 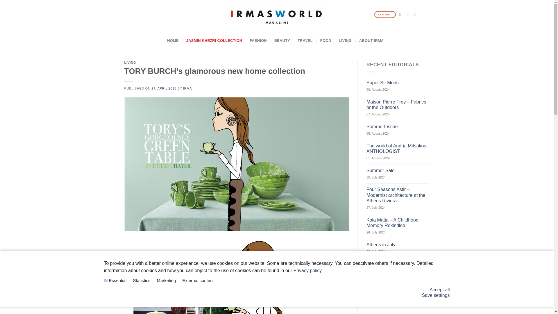 What do you see at coordinates (164, 88) in the screenshot?
I see `27. APRIL 2015` at bounding box center [164, 88].